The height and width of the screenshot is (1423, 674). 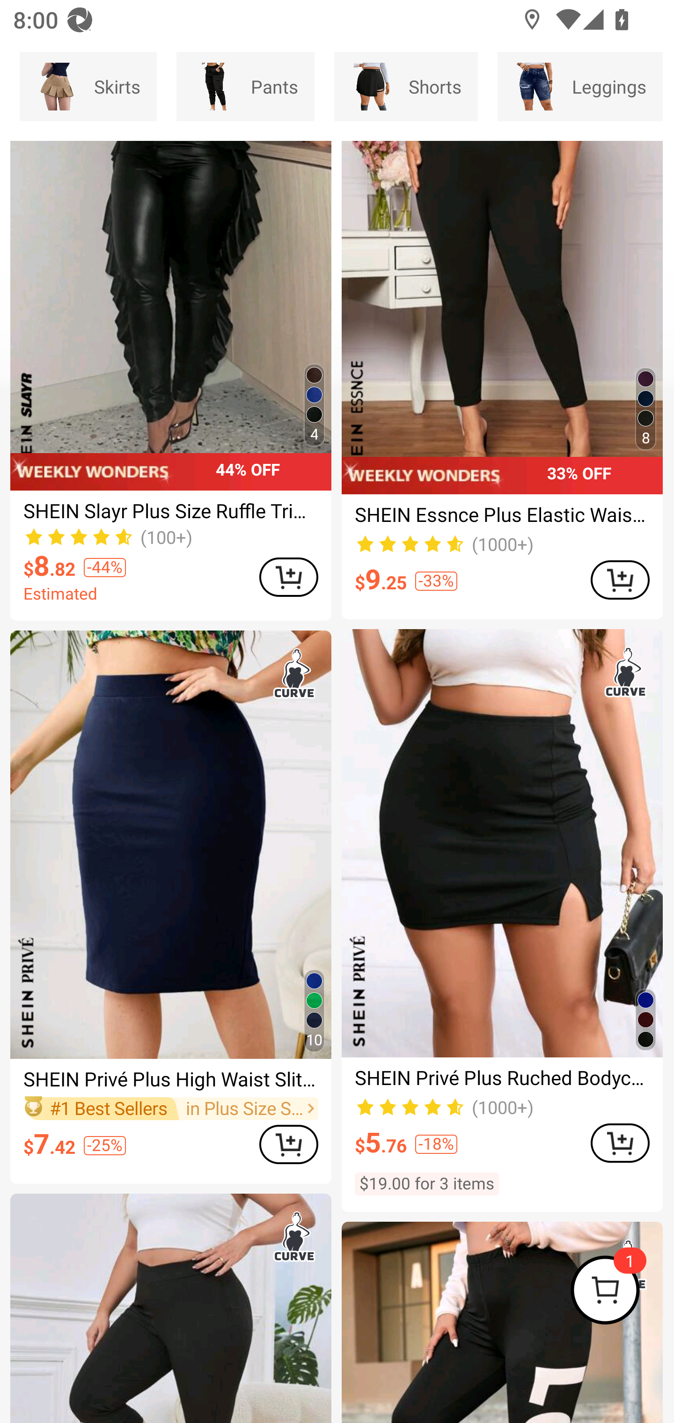 What do you see at coordinates (288, 577) in the screenshot?
I see `ADD TO CART` at bounding box center [288, 577].